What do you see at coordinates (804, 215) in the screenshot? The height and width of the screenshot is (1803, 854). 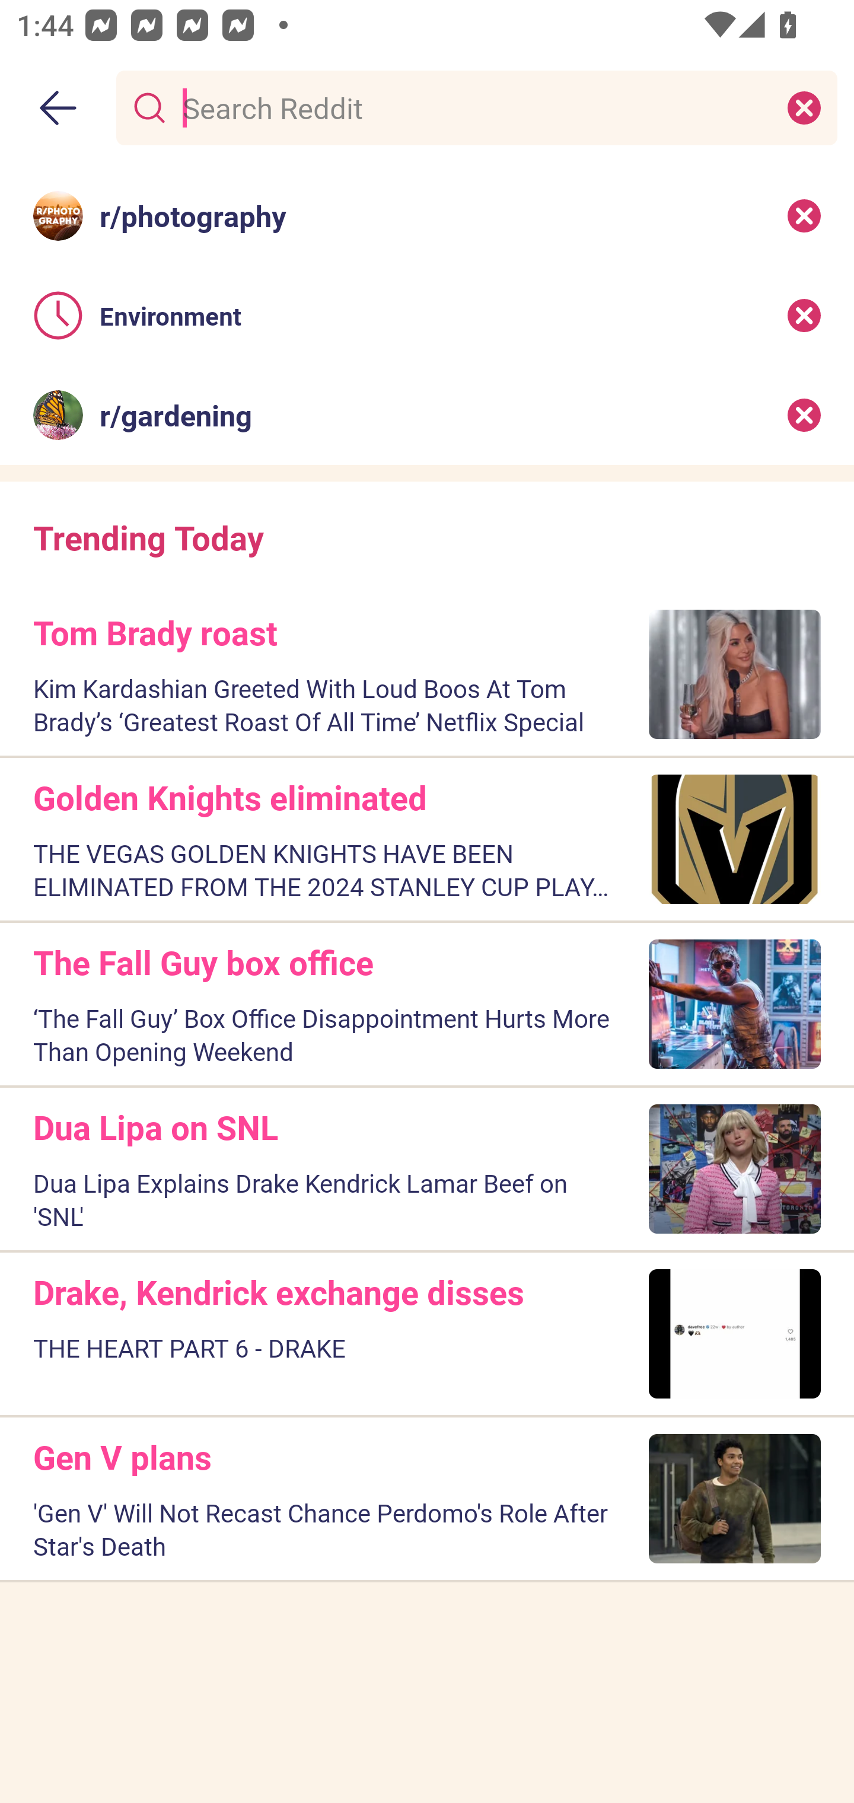 I see `Remove` at bounding box center [804, 215].